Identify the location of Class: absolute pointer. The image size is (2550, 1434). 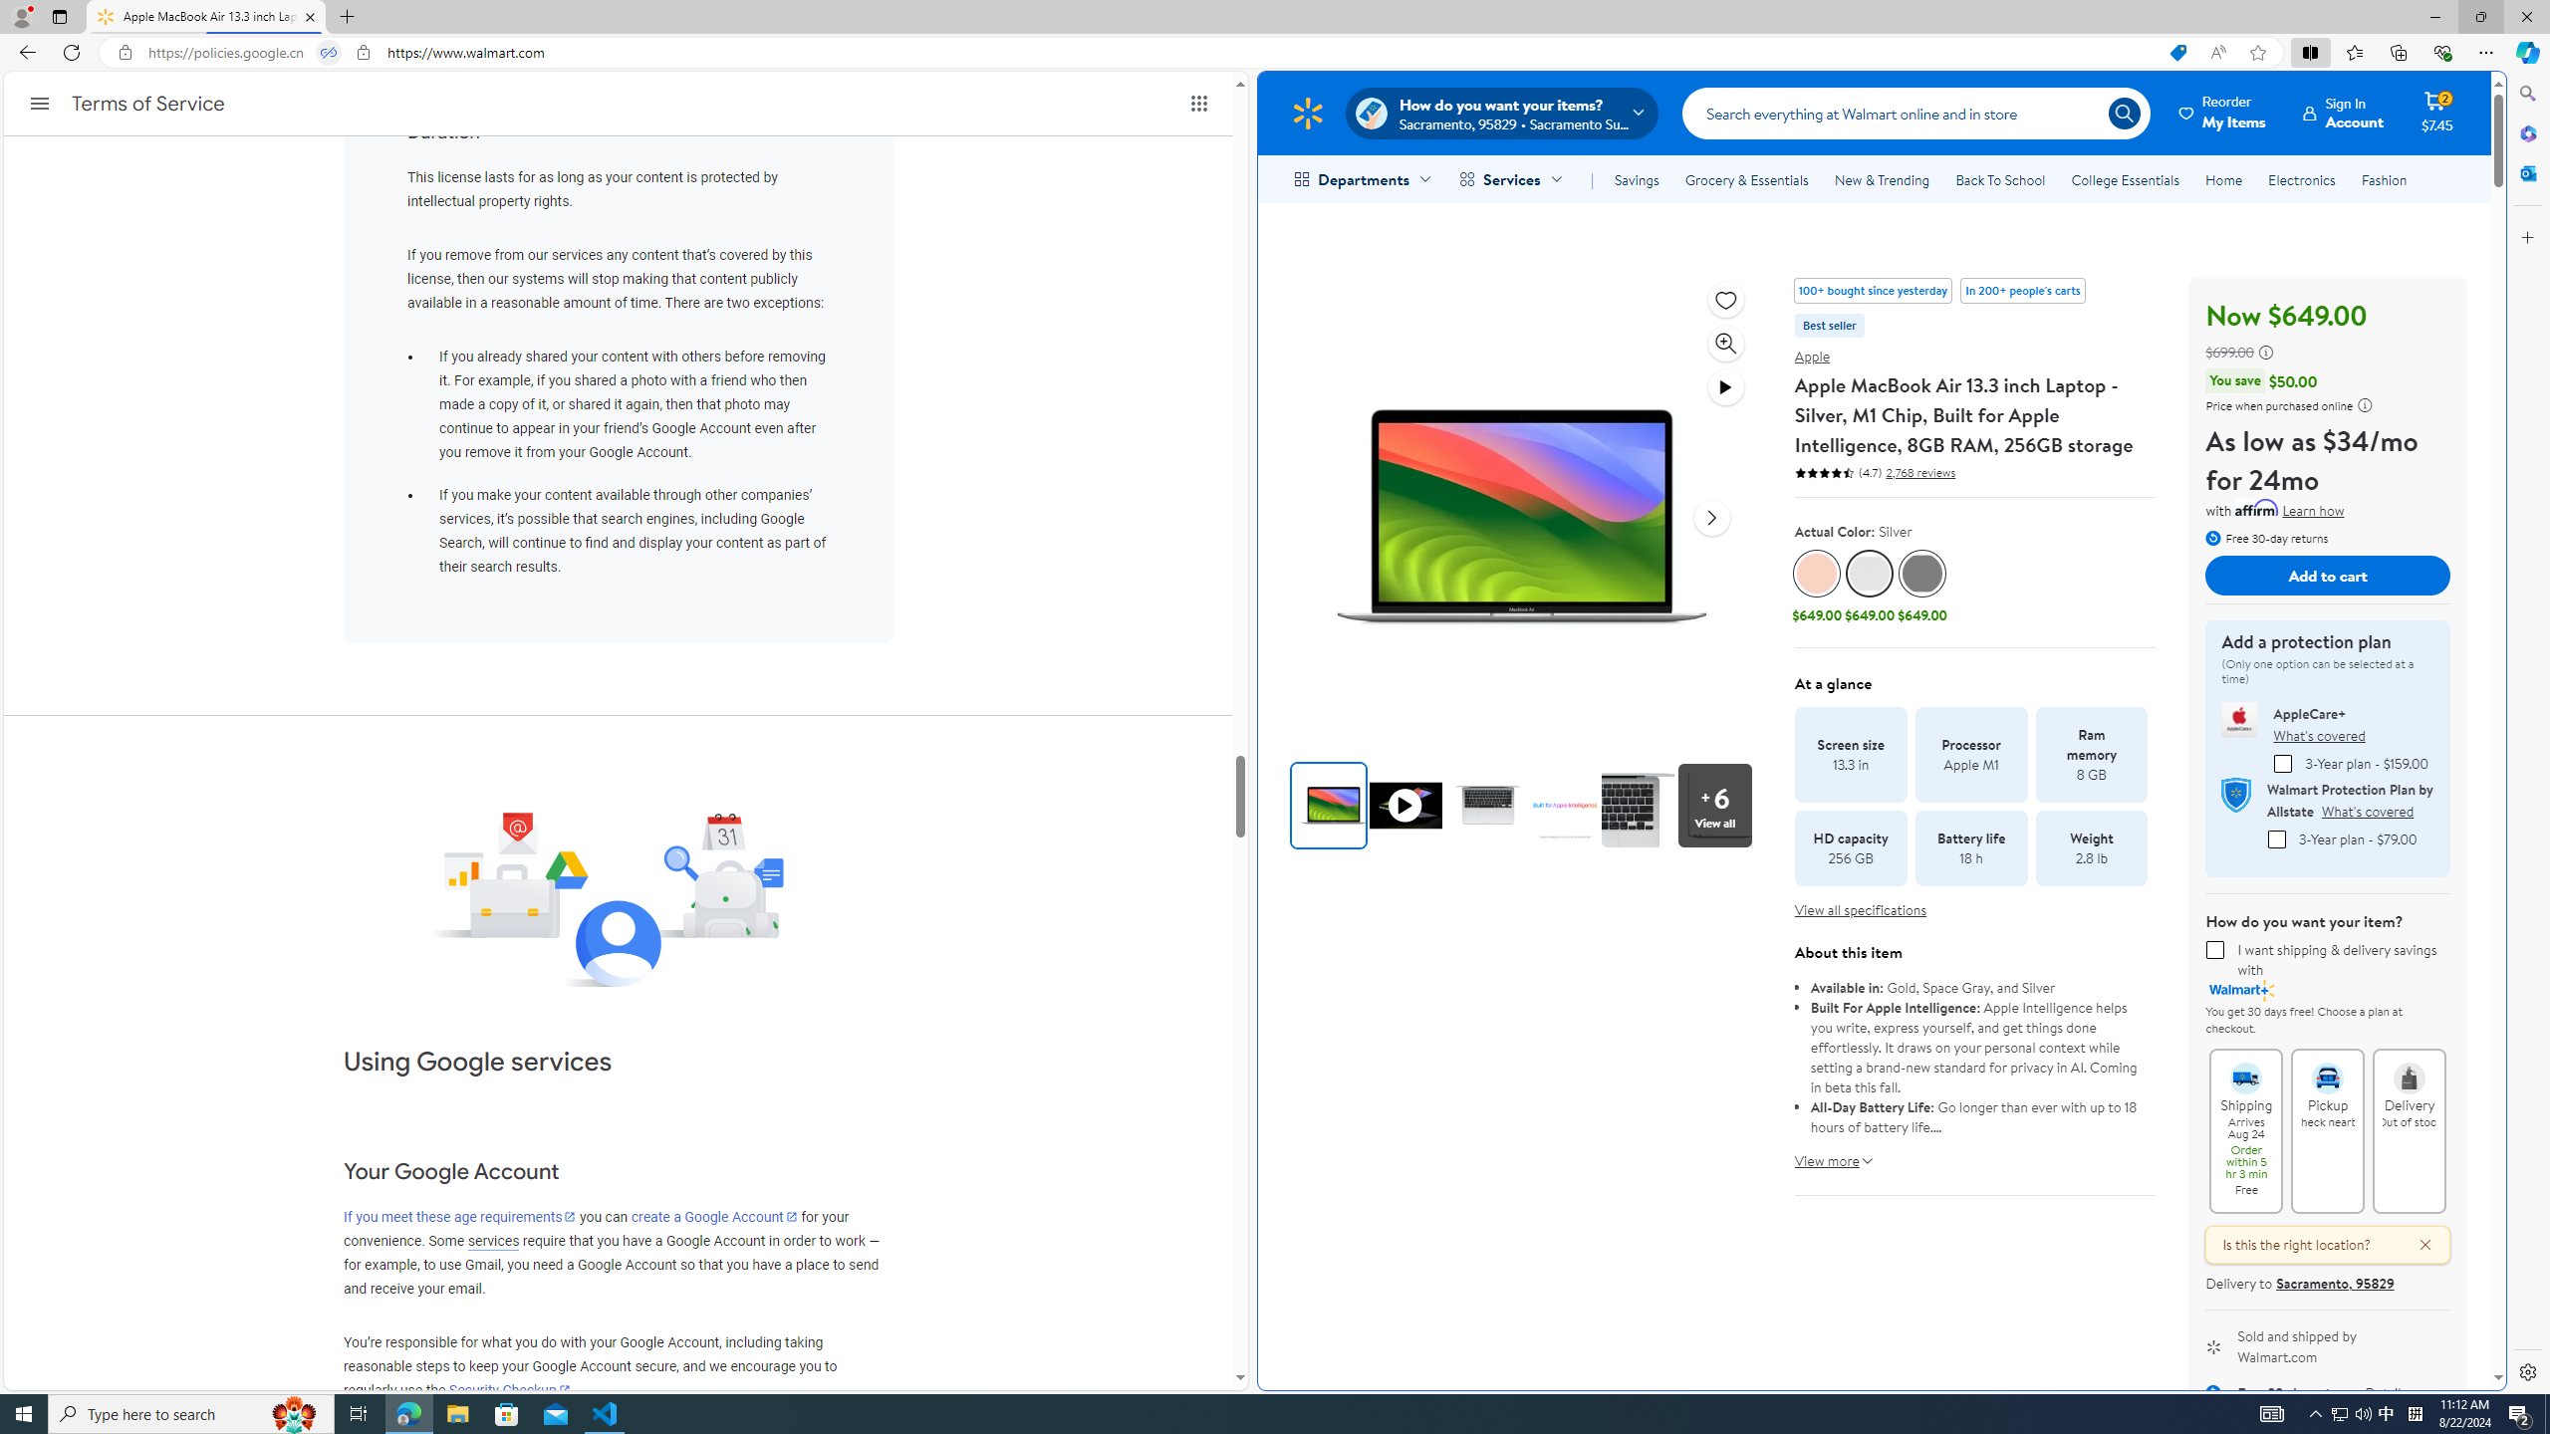
(1406, 805).